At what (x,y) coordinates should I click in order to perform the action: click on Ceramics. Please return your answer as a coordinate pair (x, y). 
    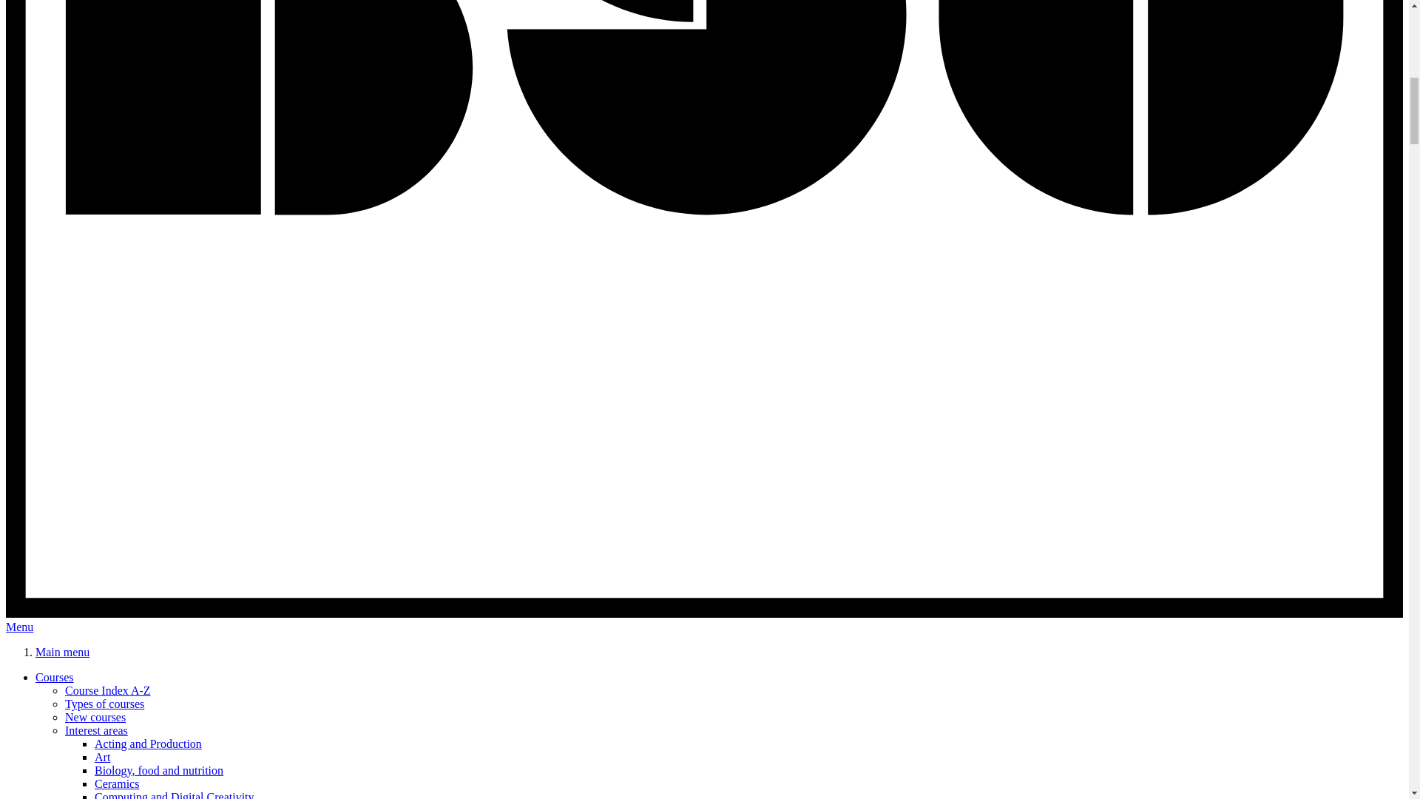
    Looking at the image, I should click on (117, 783).